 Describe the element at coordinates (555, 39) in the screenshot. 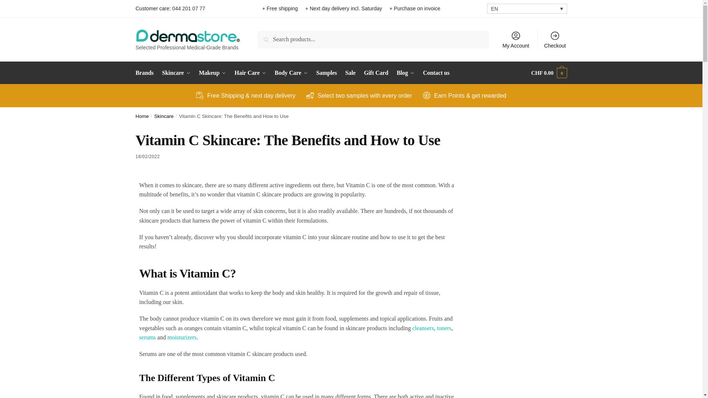

I see `Checkout` at that location.